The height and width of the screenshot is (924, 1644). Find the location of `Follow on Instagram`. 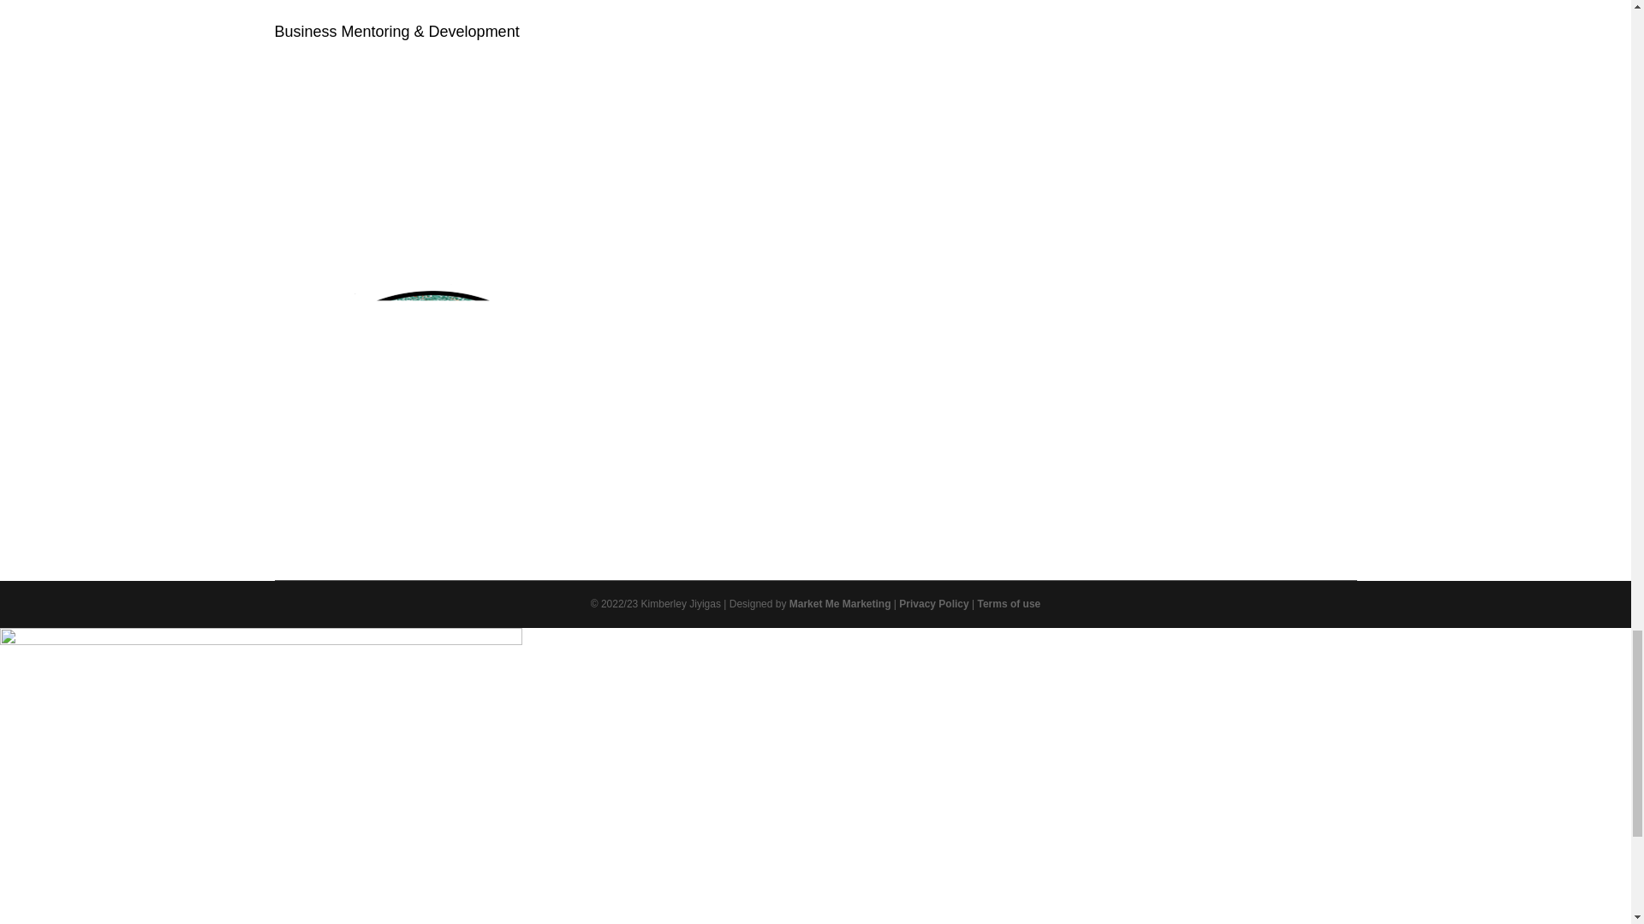

Follow on Instagram is located at coordinates (854, 483).